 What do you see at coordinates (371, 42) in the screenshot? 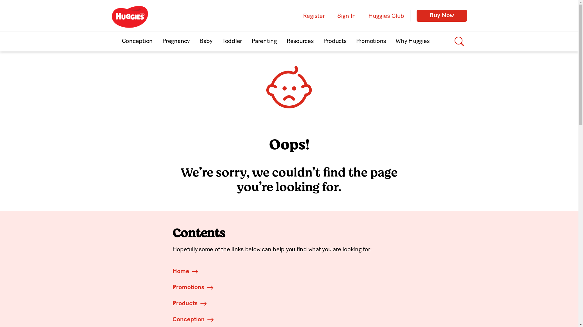
I see `Promotions` at bounding box center [371, 42].